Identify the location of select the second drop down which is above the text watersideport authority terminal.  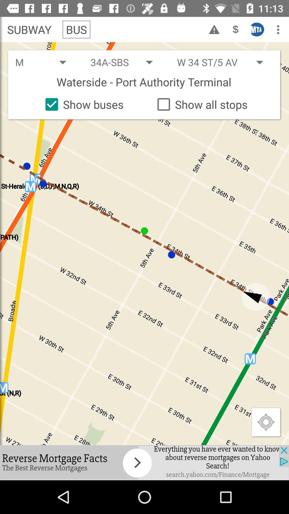
(225, 62).